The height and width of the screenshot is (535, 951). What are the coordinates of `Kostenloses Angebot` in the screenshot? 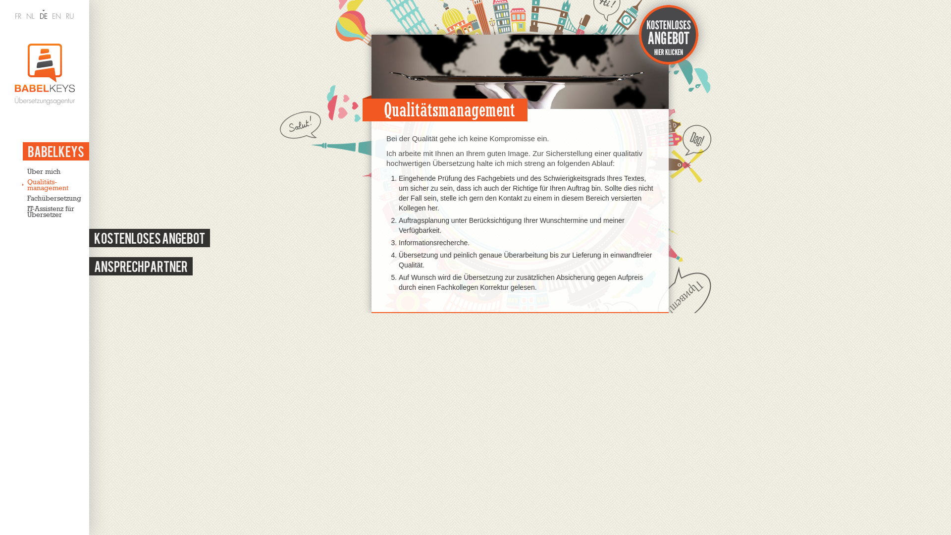 It's located at (150, 238).